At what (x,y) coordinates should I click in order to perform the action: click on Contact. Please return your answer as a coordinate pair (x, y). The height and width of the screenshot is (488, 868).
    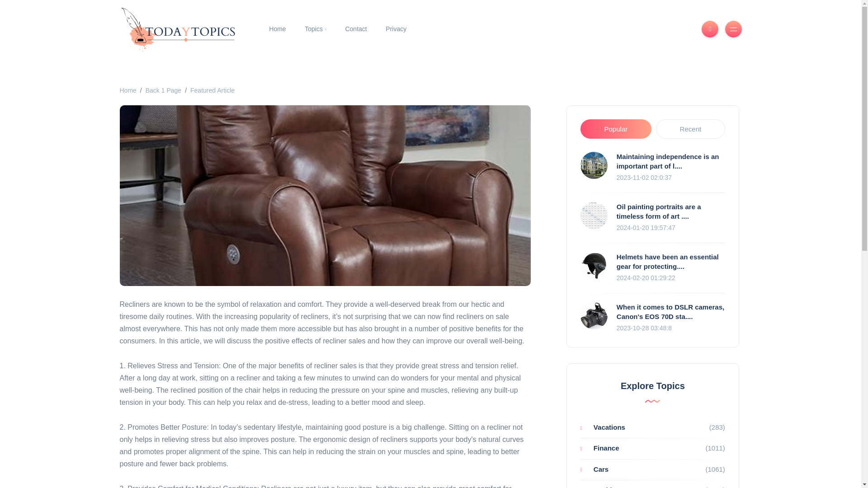
    Looking at the image, I should click on (356, 29).